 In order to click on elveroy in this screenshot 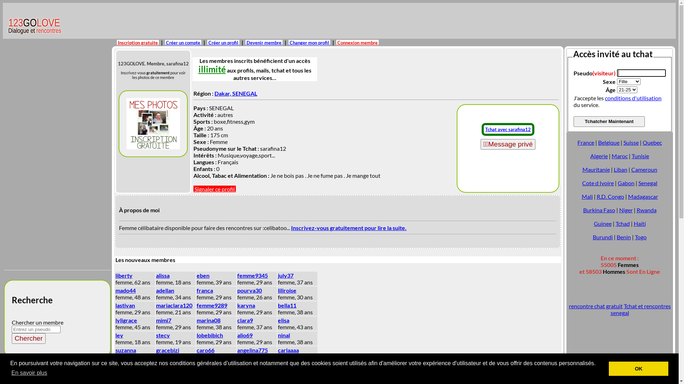, I will do `click(166, 365)`.